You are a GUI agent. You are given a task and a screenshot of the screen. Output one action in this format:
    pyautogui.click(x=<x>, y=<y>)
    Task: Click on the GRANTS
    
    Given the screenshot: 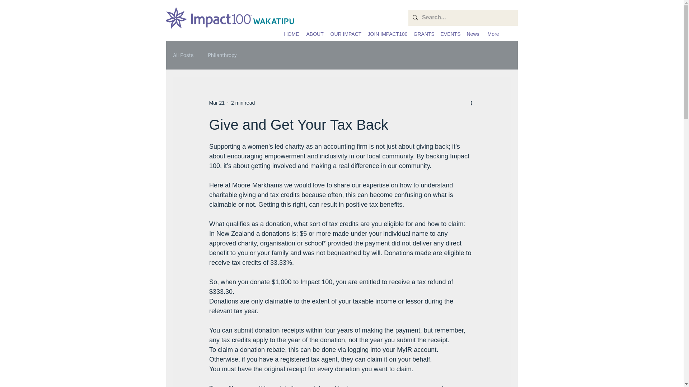 What is the action you would take?
    pyautogui.click(x=423, y=34)
    